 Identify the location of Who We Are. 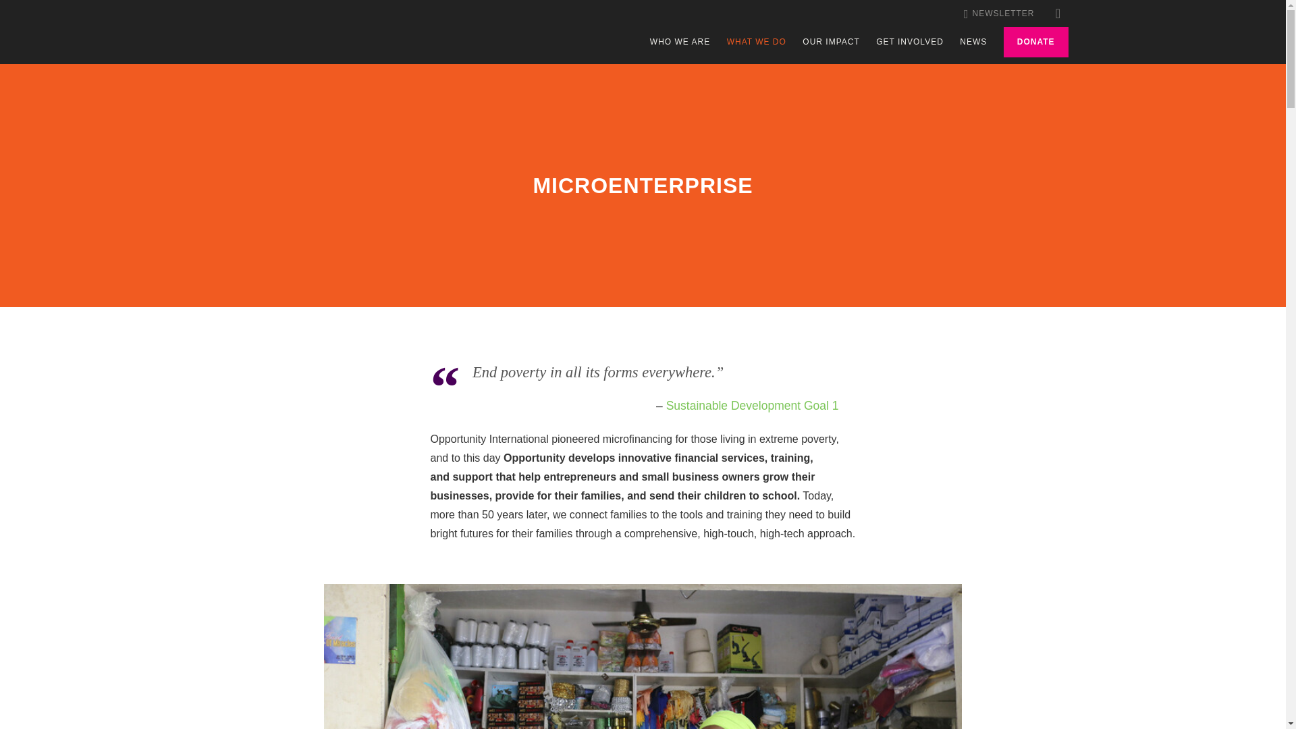
(680, 42).